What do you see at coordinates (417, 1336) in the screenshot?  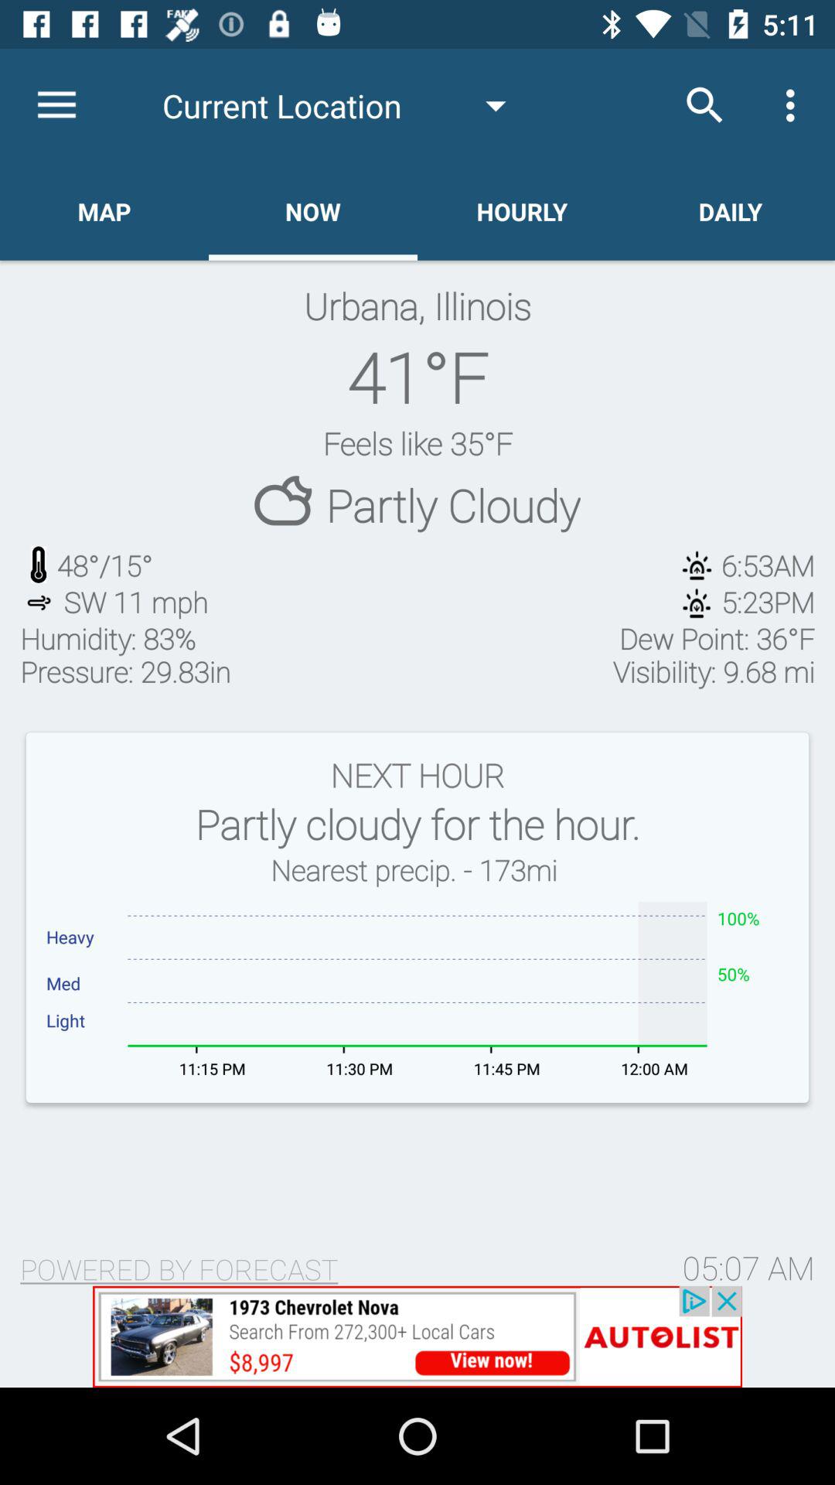 I see `visit advertised website` at bounding box center [417, 1336].